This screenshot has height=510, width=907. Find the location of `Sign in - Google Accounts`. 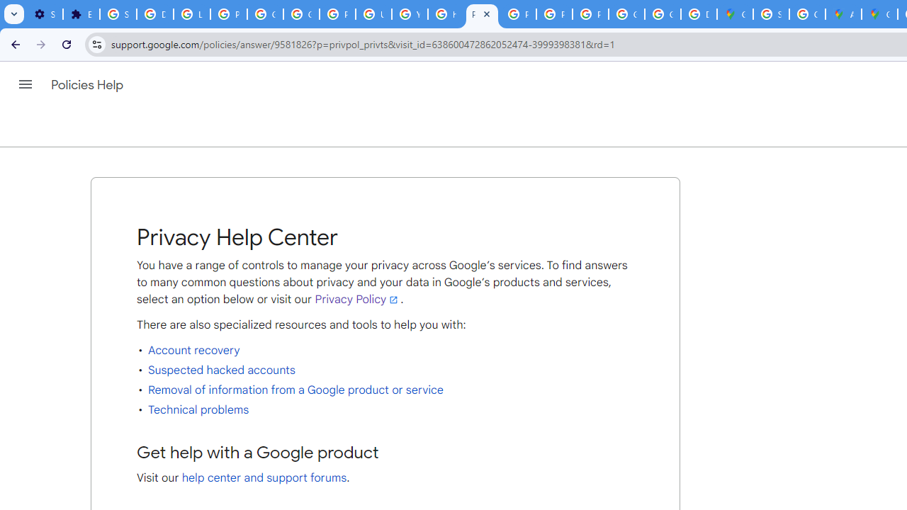

Sign in - Google Accounts is located at coordinates (118, 14).